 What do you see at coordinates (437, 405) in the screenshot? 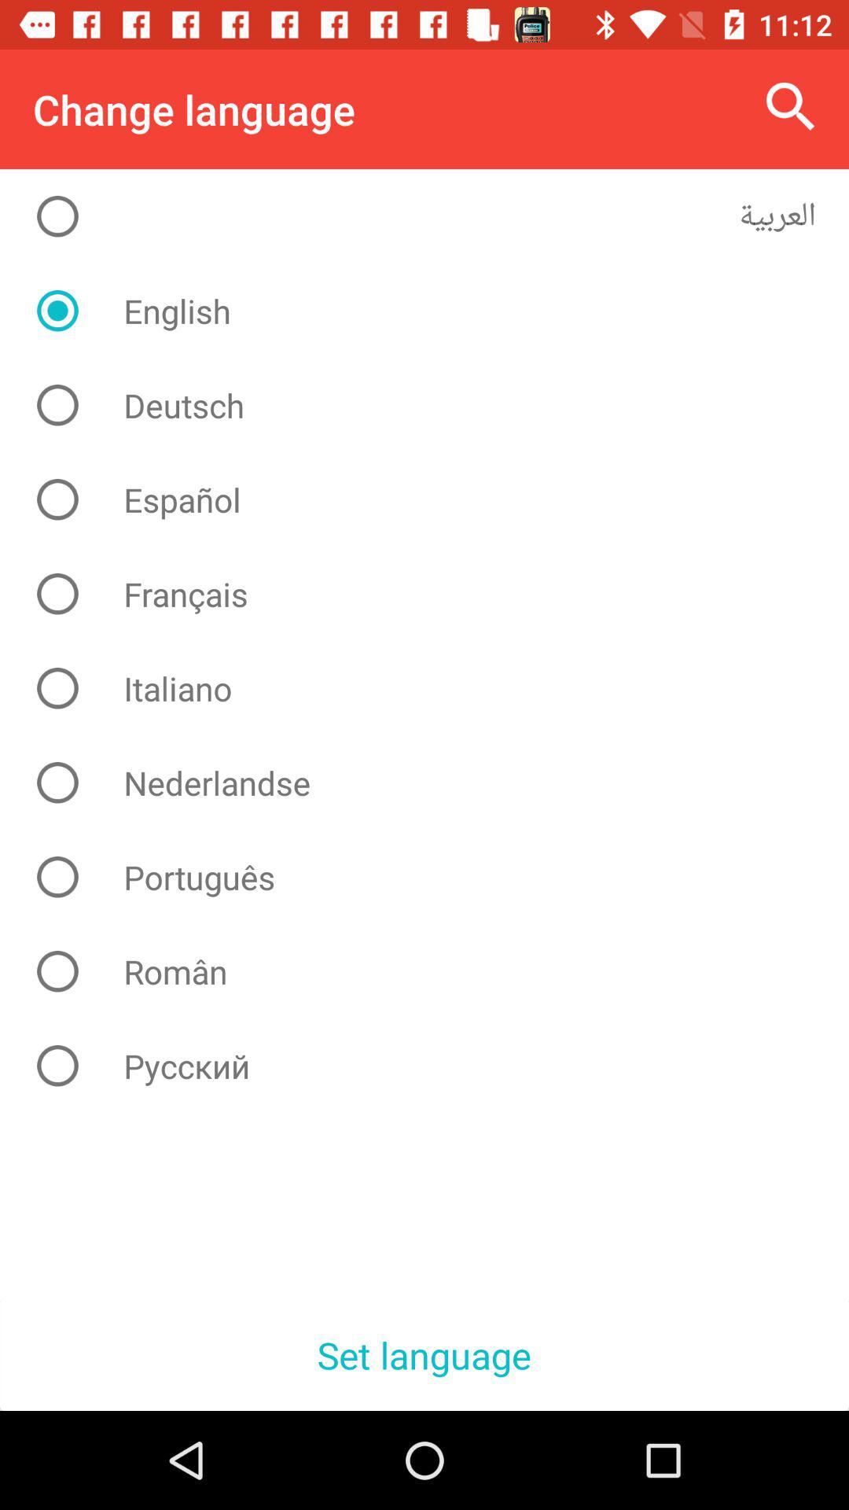
I see `flip until the deutsch item` at bounding box center [437, 405].